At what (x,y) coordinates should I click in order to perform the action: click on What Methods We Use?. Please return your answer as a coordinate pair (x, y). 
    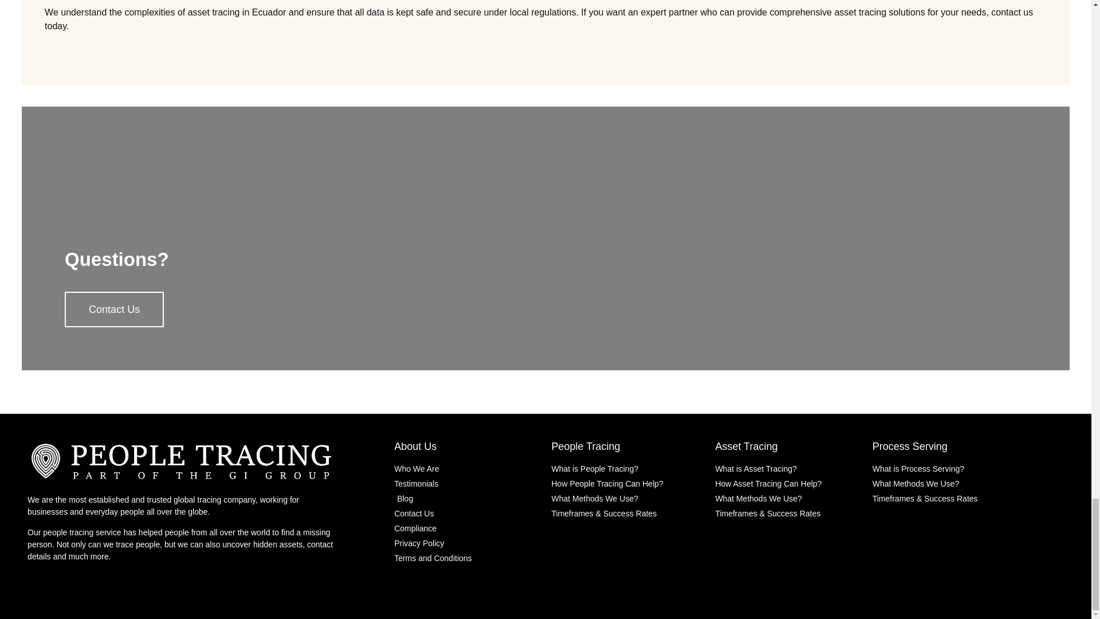
    Looking at the image, I should click on (787, 499).